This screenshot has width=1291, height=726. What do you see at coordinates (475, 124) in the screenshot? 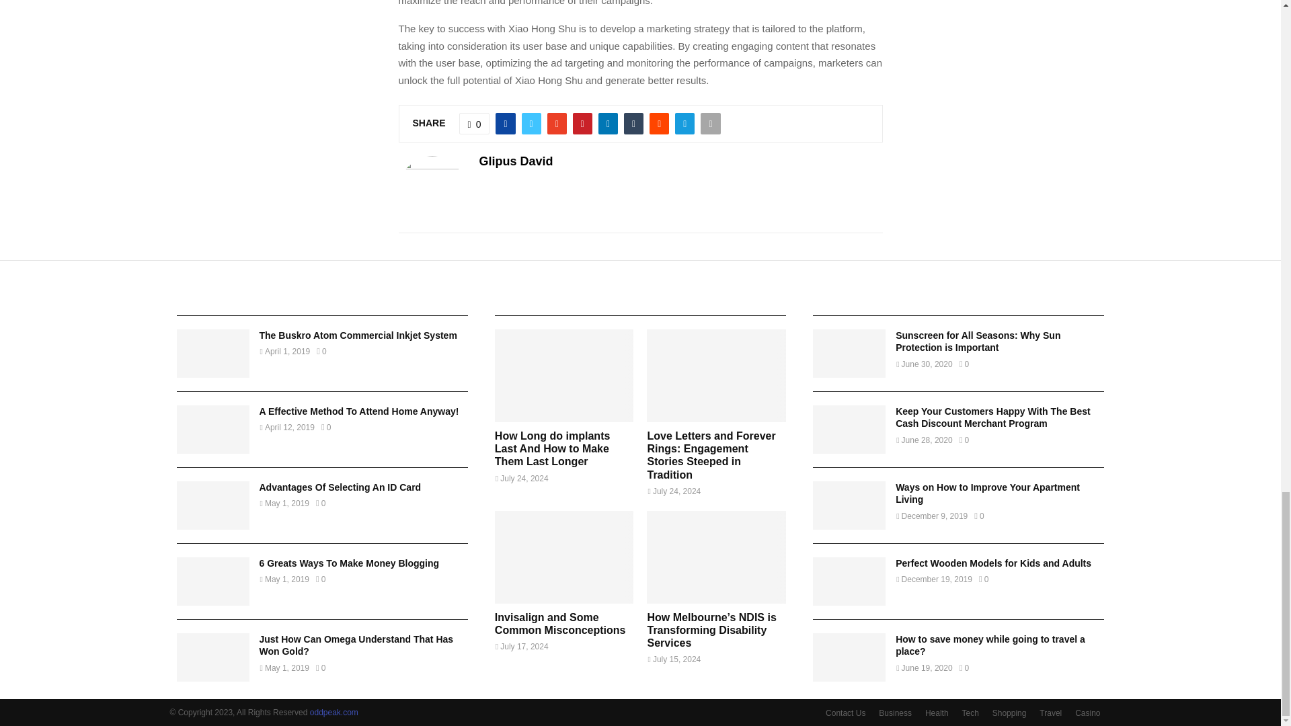
I see `Like` at bounding box center [475, 124].